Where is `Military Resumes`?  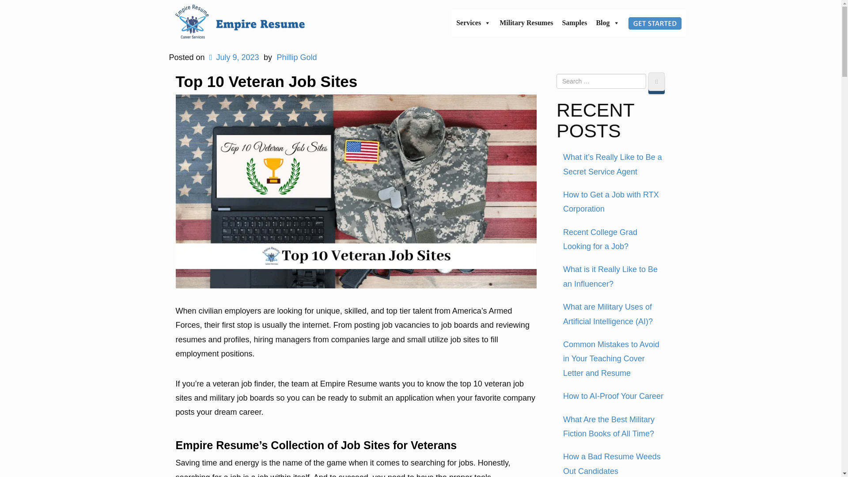 Military Resumes is located at coordinates (526, 23).